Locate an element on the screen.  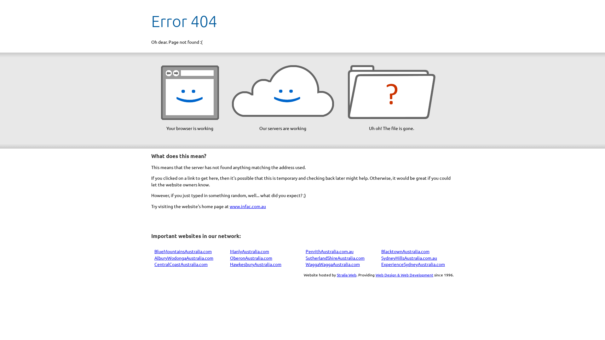
CentralCoastAustralia.com is located at coordinates (181, 264).